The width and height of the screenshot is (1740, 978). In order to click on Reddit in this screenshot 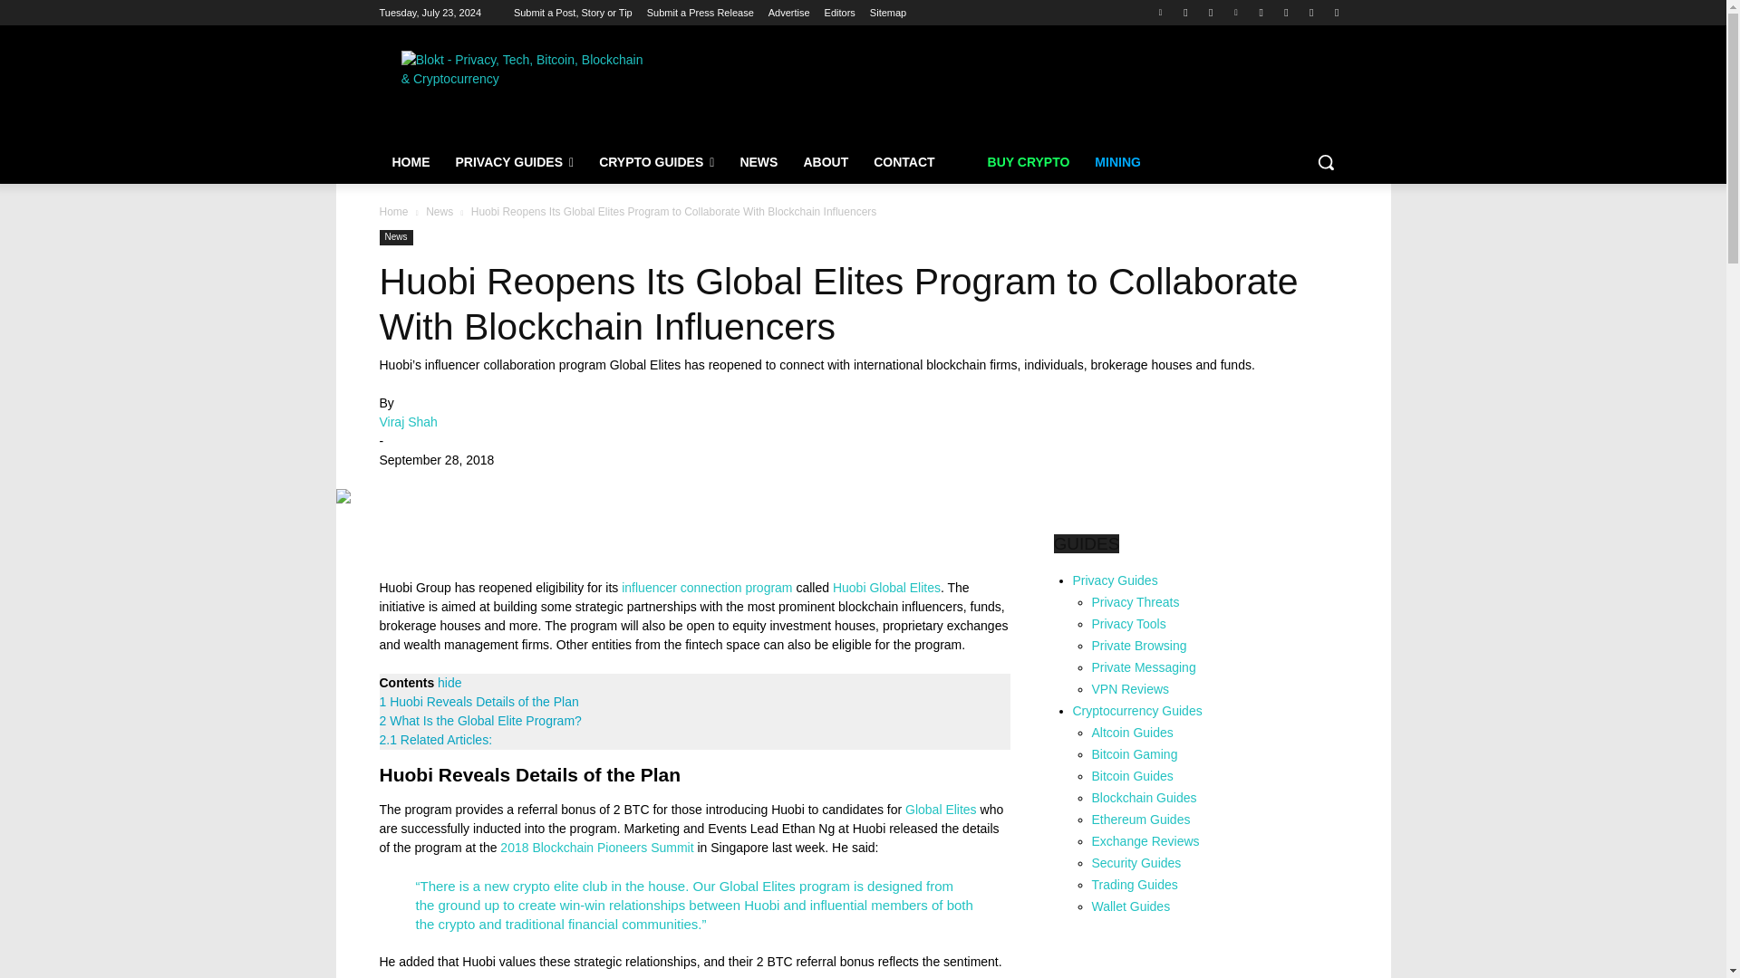, I will do `click(1312, 12)`.